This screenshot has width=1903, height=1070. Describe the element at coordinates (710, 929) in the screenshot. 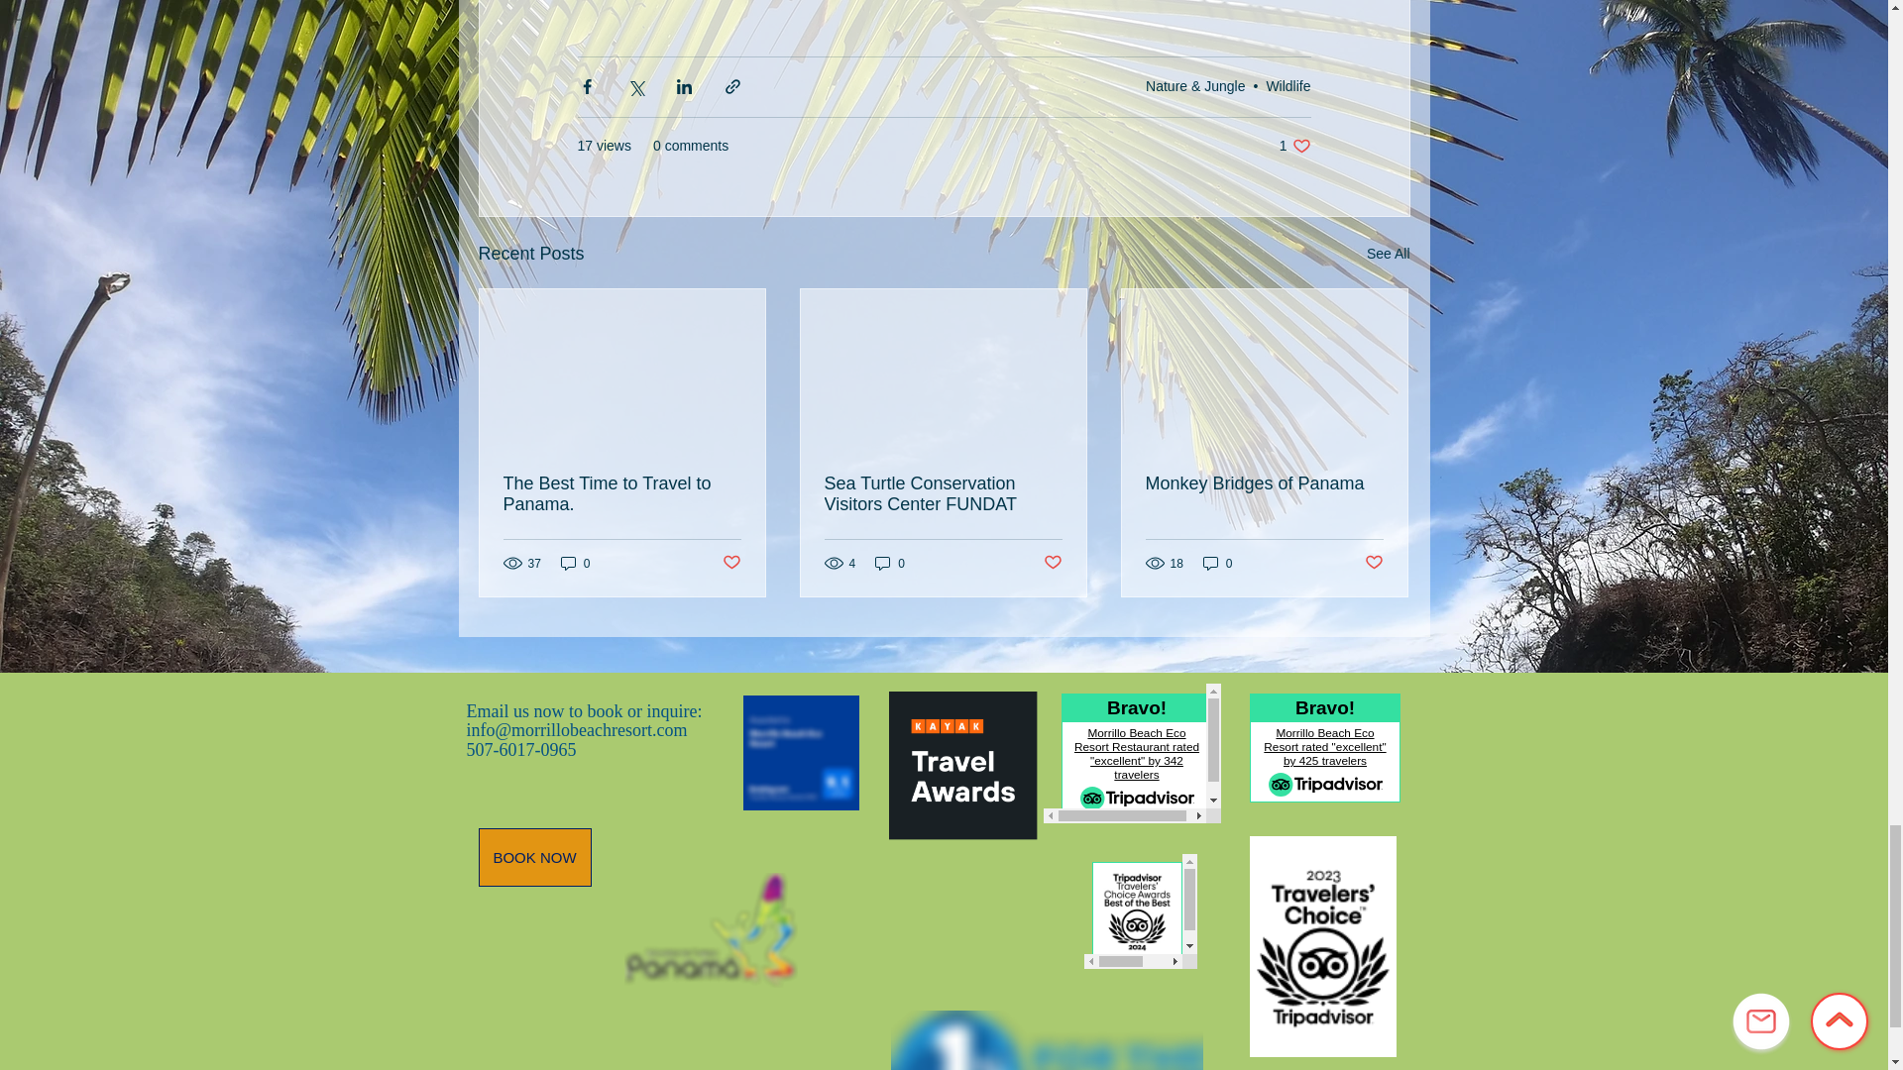

I see `Approved by Panama Authority of Tourism` at that location.